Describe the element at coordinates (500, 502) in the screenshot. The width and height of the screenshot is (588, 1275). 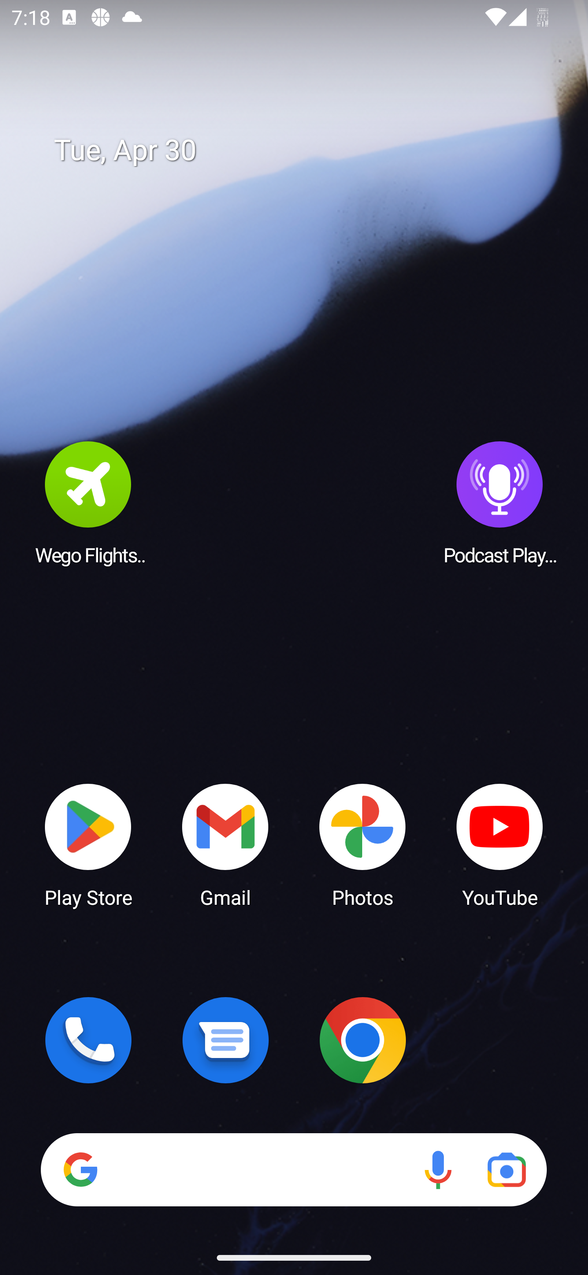
I see `Podcast Player` at that location.